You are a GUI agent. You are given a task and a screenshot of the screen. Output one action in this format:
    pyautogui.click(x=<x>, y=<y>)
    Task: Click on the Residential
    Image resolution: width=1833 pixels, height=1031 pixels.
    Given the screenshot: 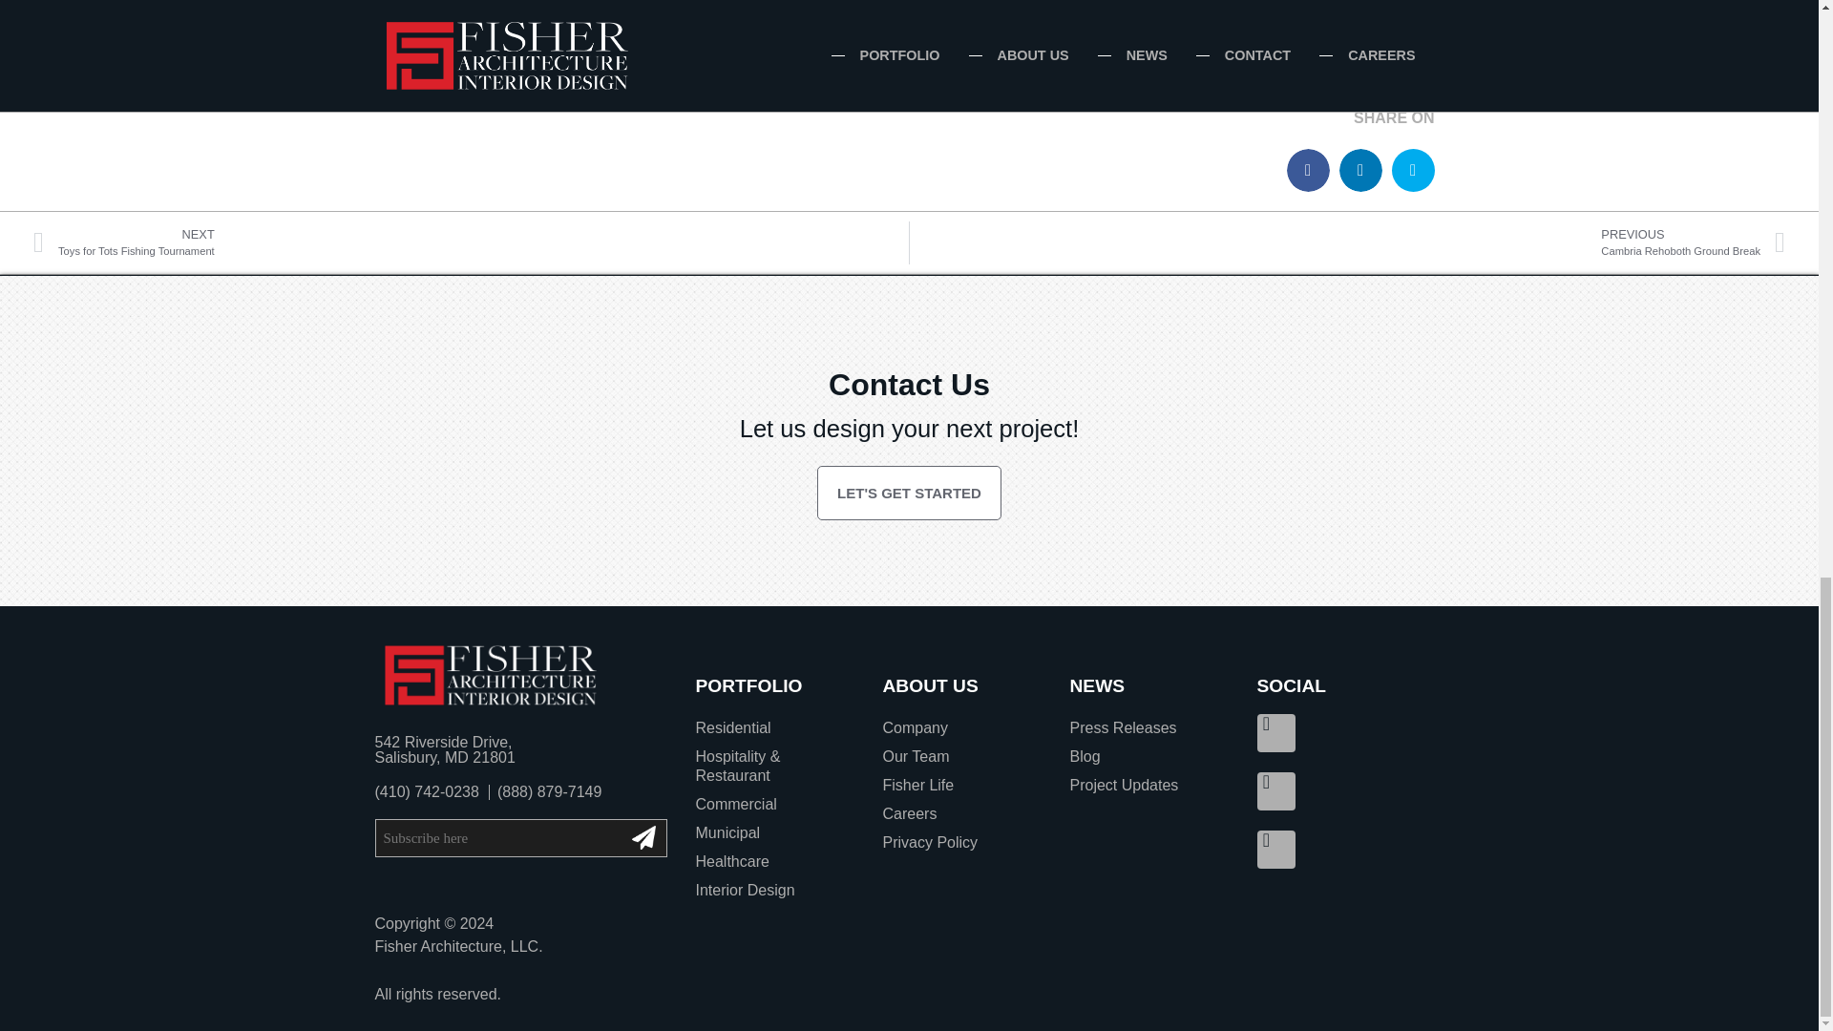 What is the action you would take?
    pyautogui.click(x=773, y=804)
    